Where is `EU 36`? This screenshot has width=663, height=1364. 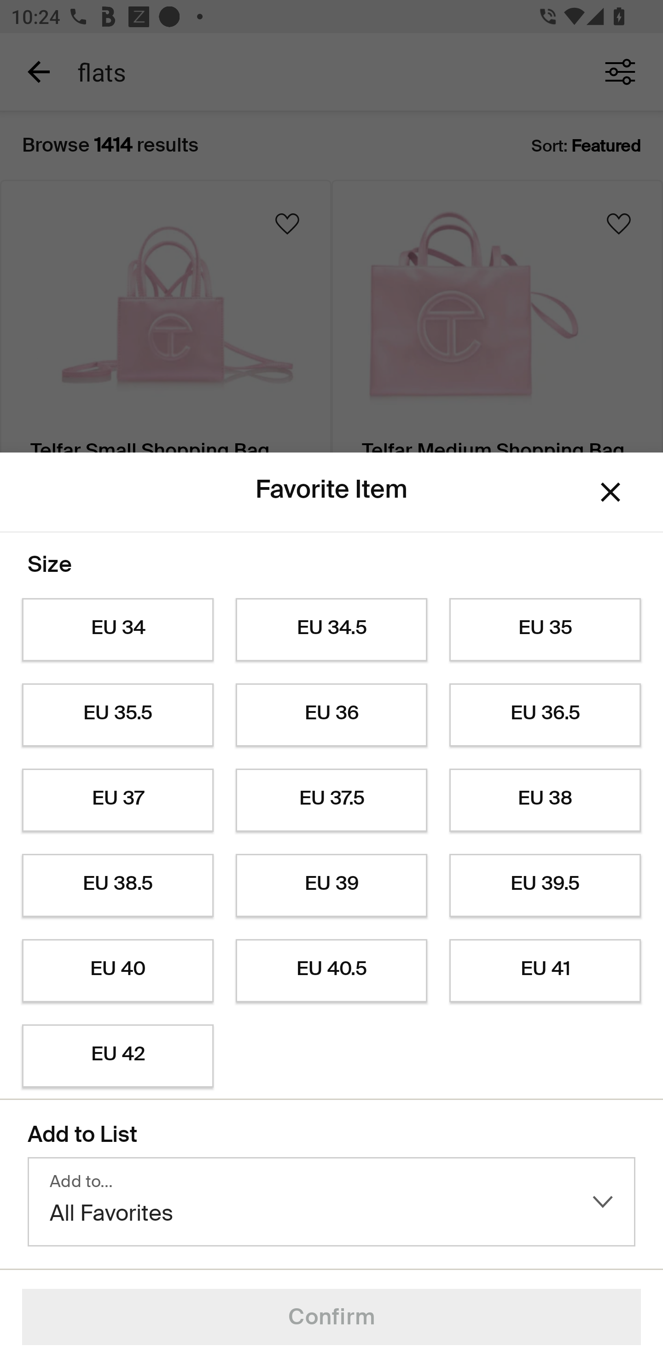 EU 36 is located at coordinates (331, 715).